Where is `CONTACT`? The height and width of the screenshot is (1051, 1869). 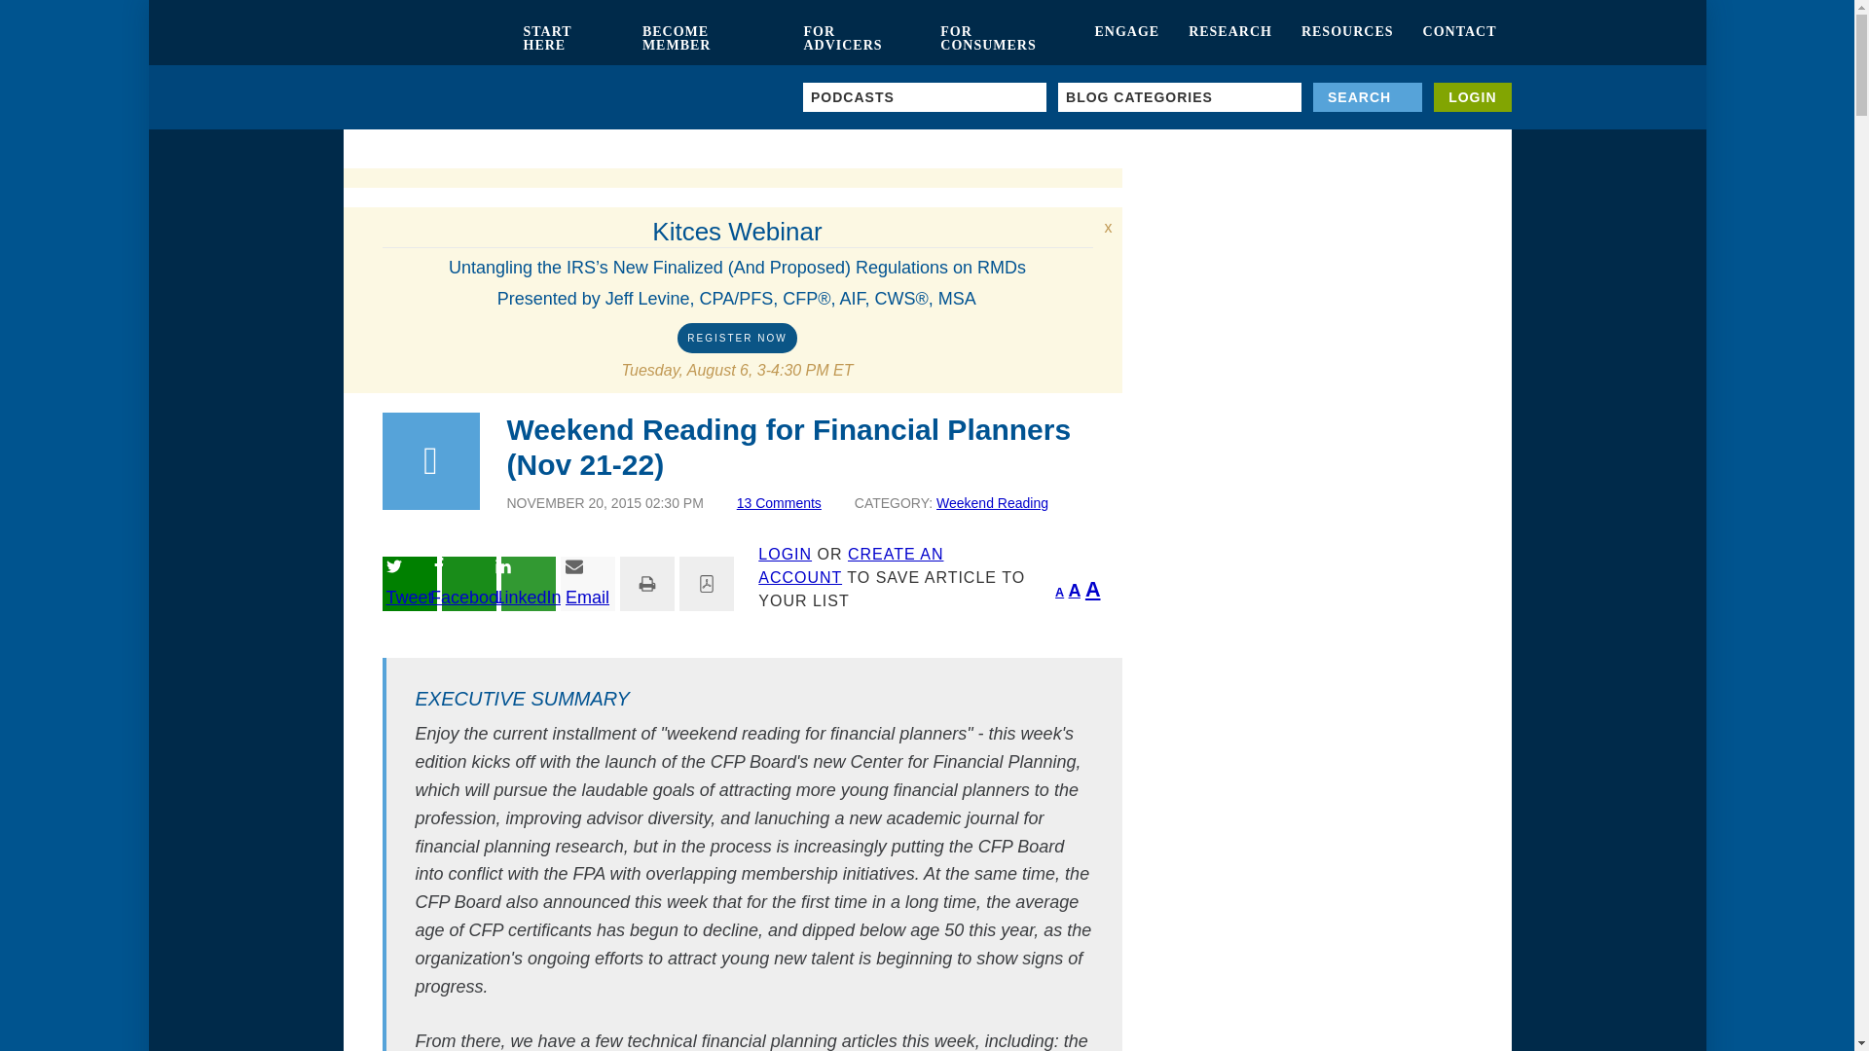
CONTACT is located at coordinates (1460, 39).